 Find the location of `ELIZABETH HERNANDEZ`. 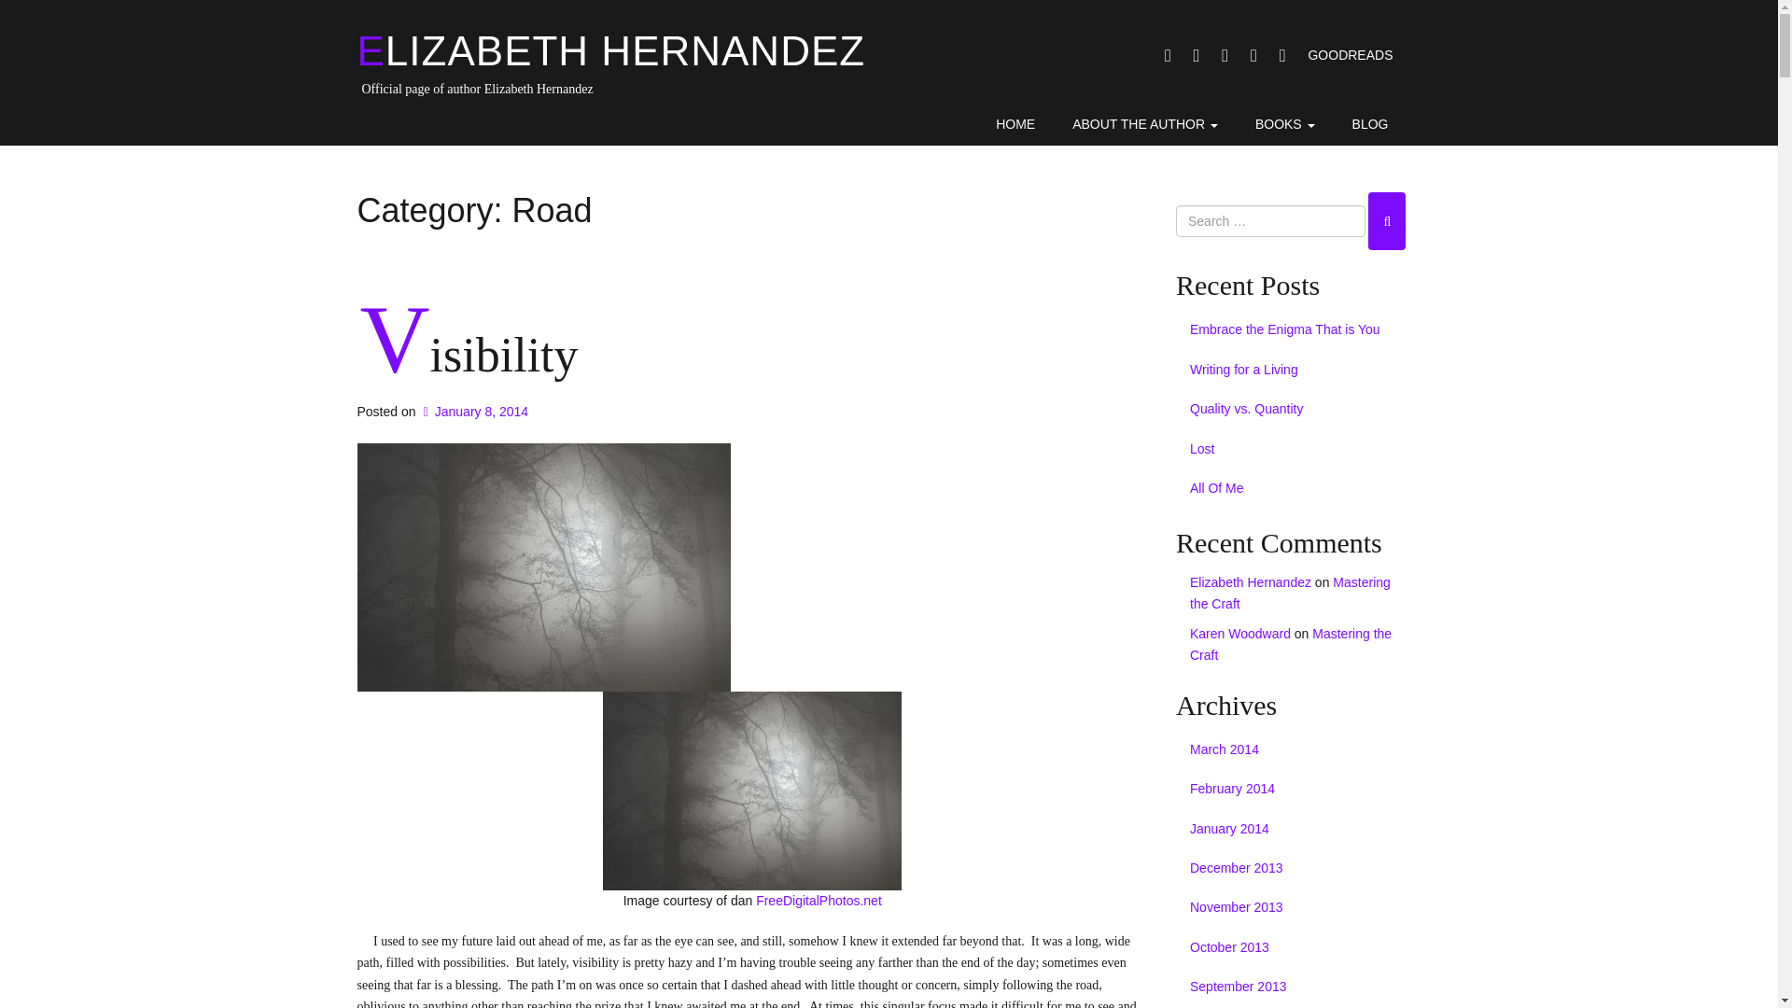

ELIZABETH HERNANDEZ is located at coordinates (610, 50).